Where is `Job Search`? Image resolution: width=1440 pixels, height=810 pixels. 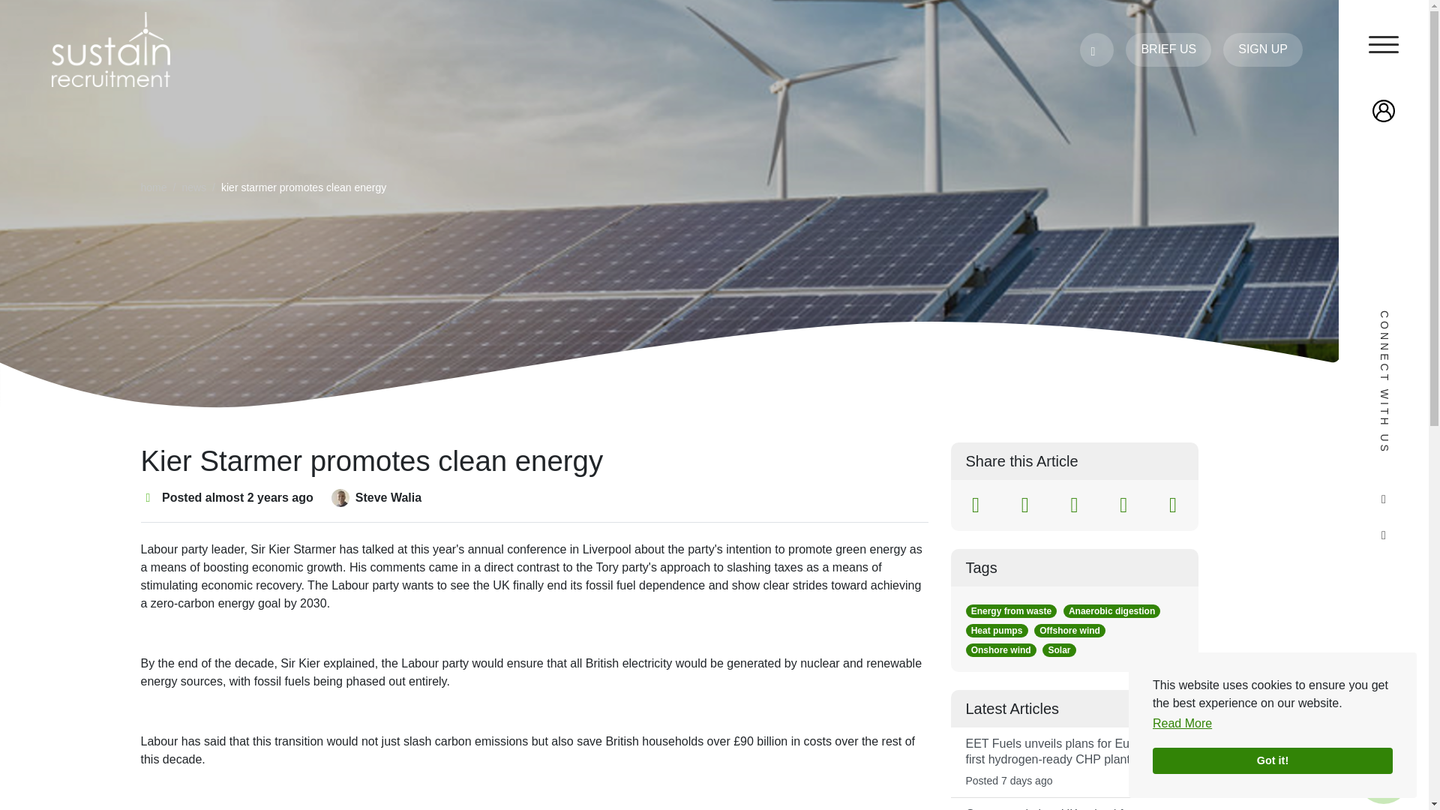 Job Search is located at coordinates (1383, 778).